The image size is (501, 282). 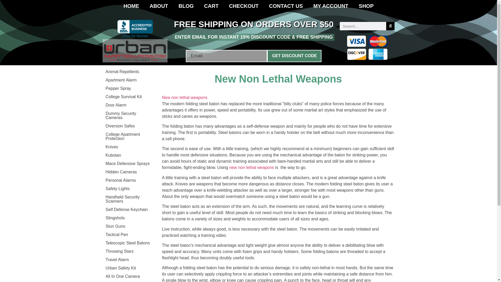 I want to click on BLOG, so click(x=186, y=6).